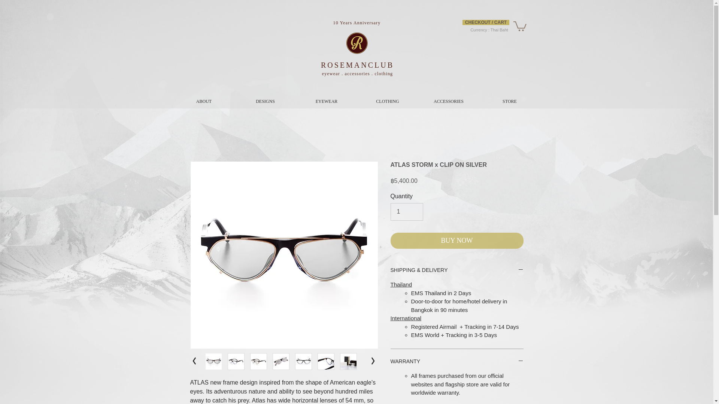 The width and height of the screenshot is (719, 404). I want to click on 1, so click(406, 212).